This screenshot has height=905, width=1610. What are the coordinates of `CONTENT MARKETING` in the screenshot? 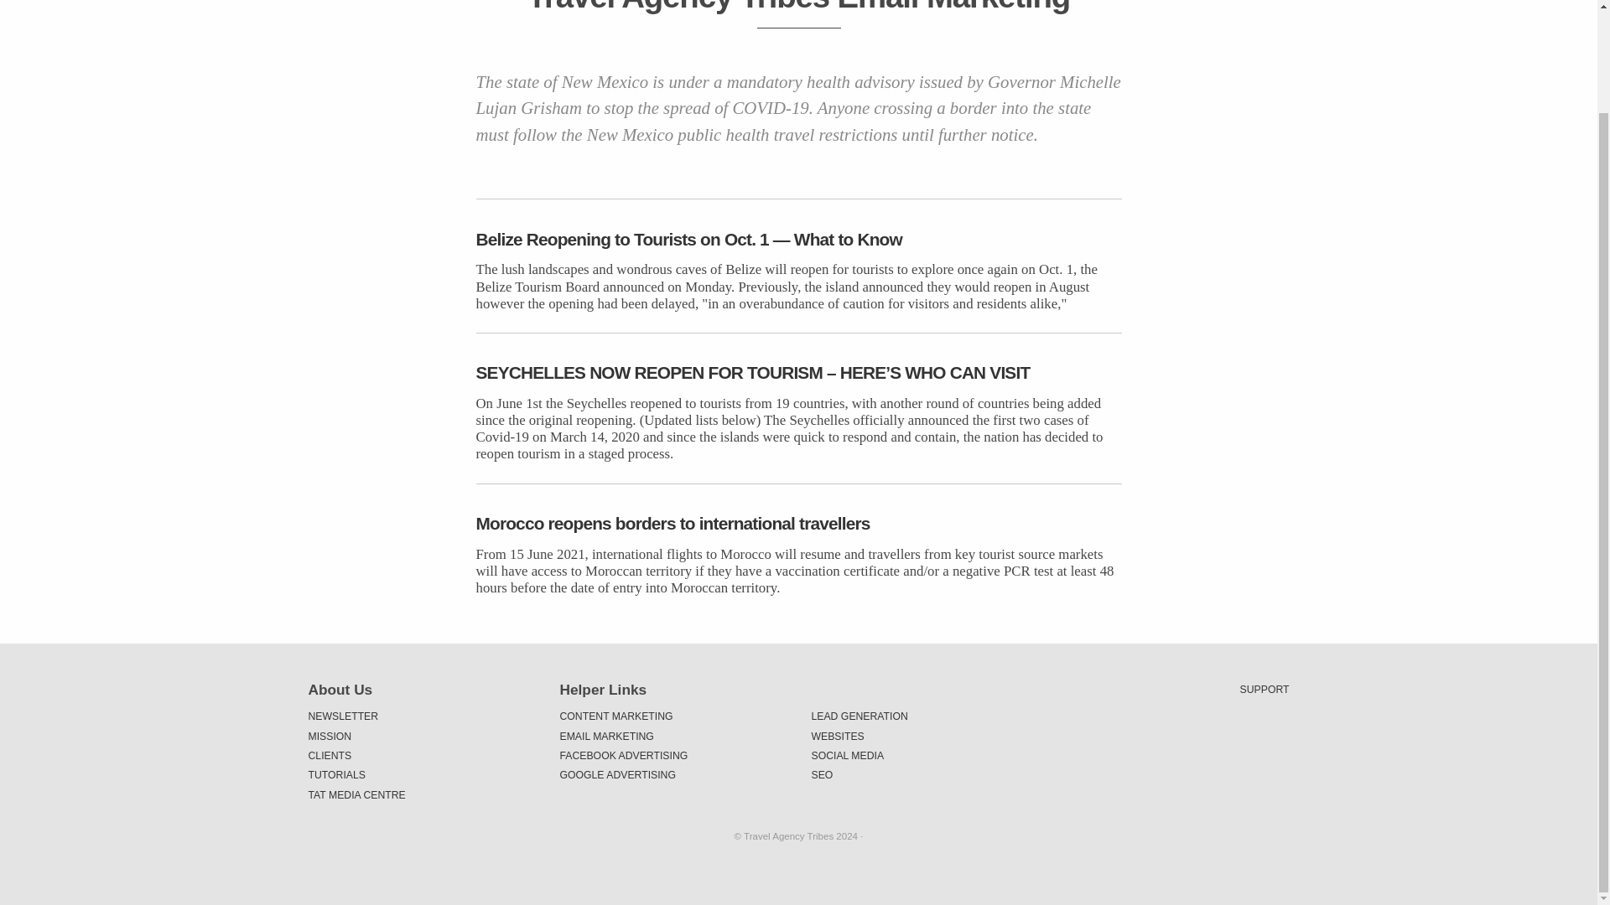 It's located at (673, 716).